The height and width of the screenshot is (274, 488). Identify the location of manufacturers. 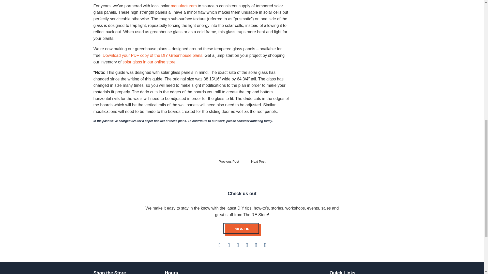
(184, 6).